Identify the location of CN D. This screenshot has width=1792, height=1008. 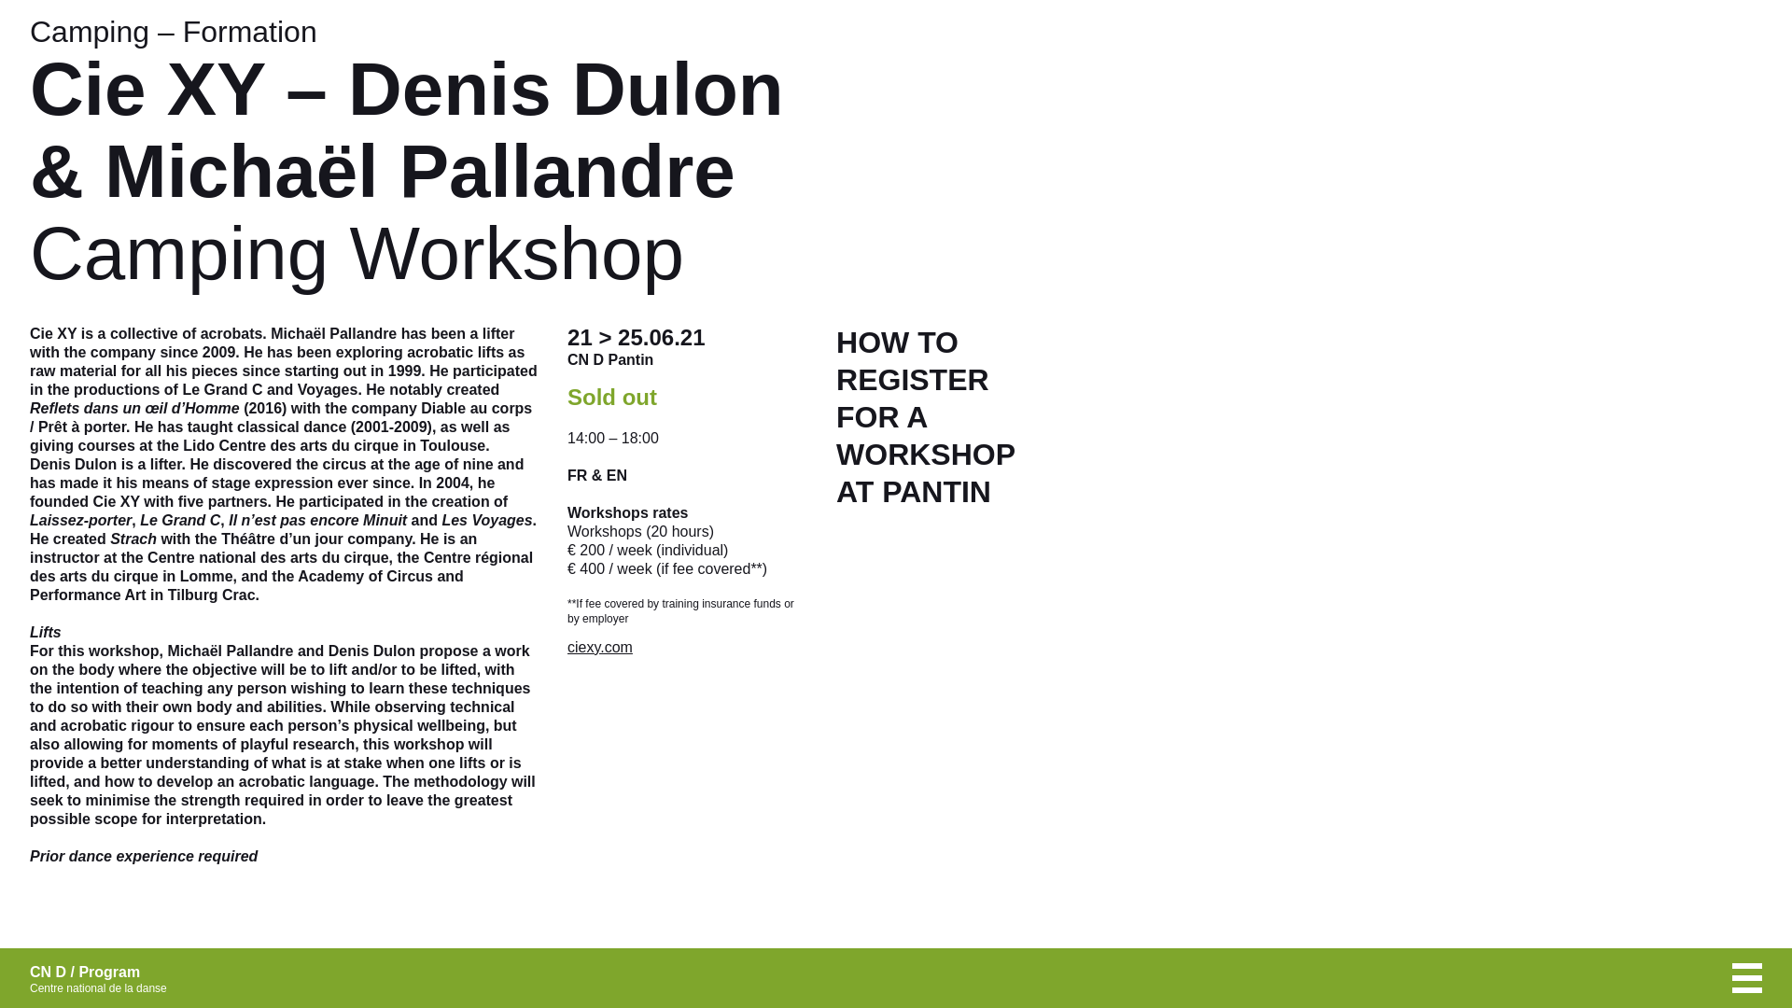
(108, 971).